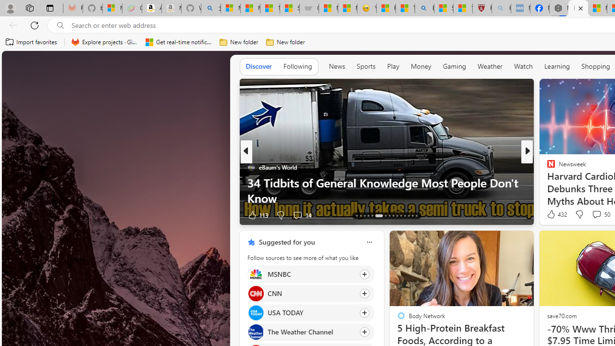 The image size is (615, 346). What do you see at coordinates (416, 215) in the screenshot?
I see `AutomationID: tab-81` at bounding box center [416, 215].